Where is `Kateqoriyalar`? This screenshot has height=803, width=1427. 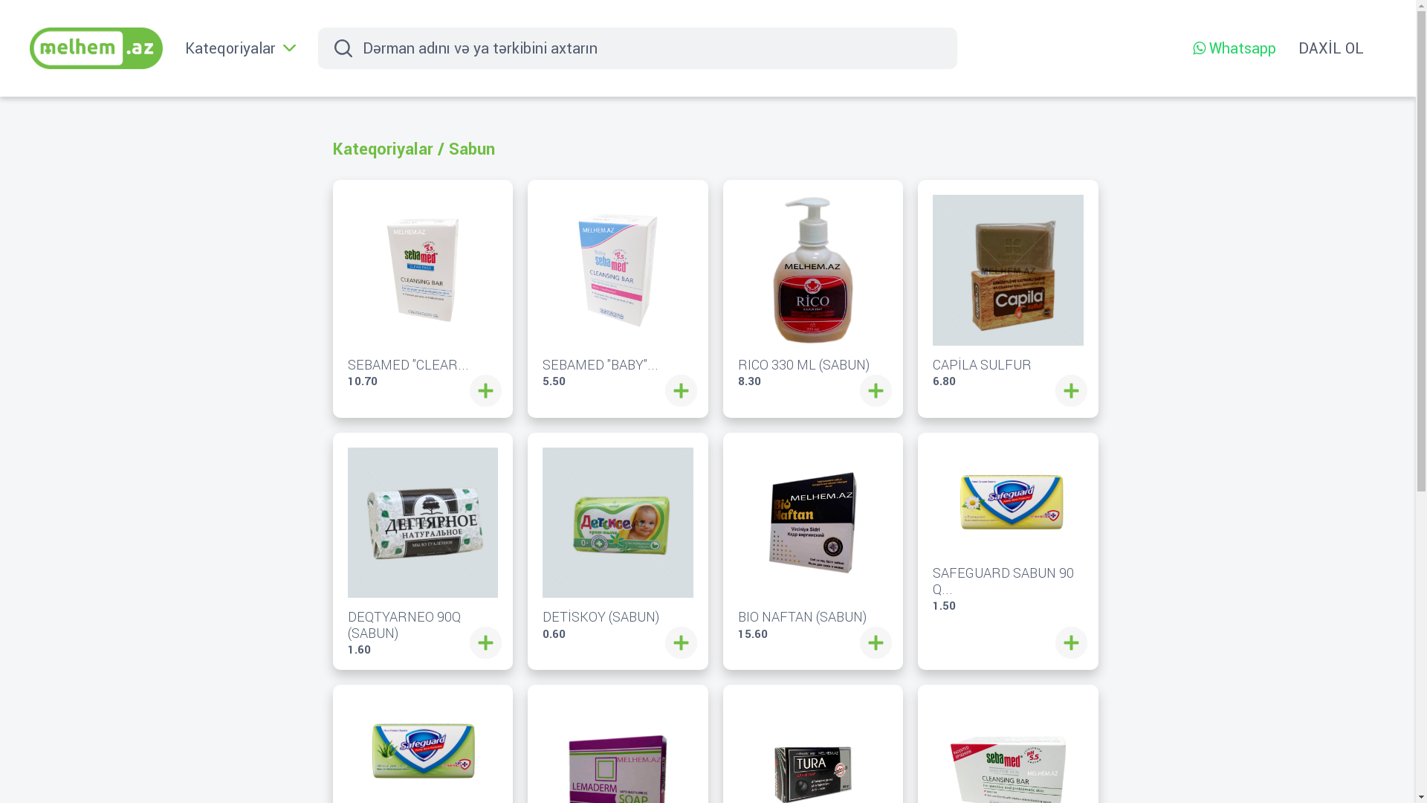
Kateqoriyalar is located at coordinates (384, 149).